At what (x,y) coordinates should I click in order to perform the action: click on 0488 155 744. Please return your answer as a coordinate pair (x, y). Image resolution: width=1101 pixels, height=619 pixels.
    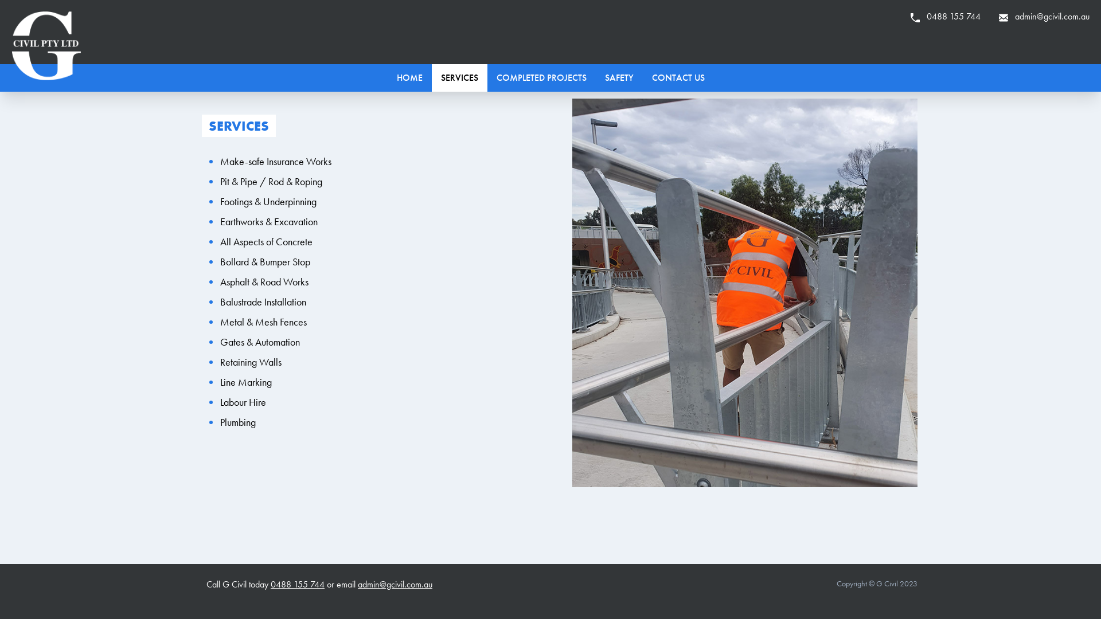
    Looking at the image, I should click on (946, 16).